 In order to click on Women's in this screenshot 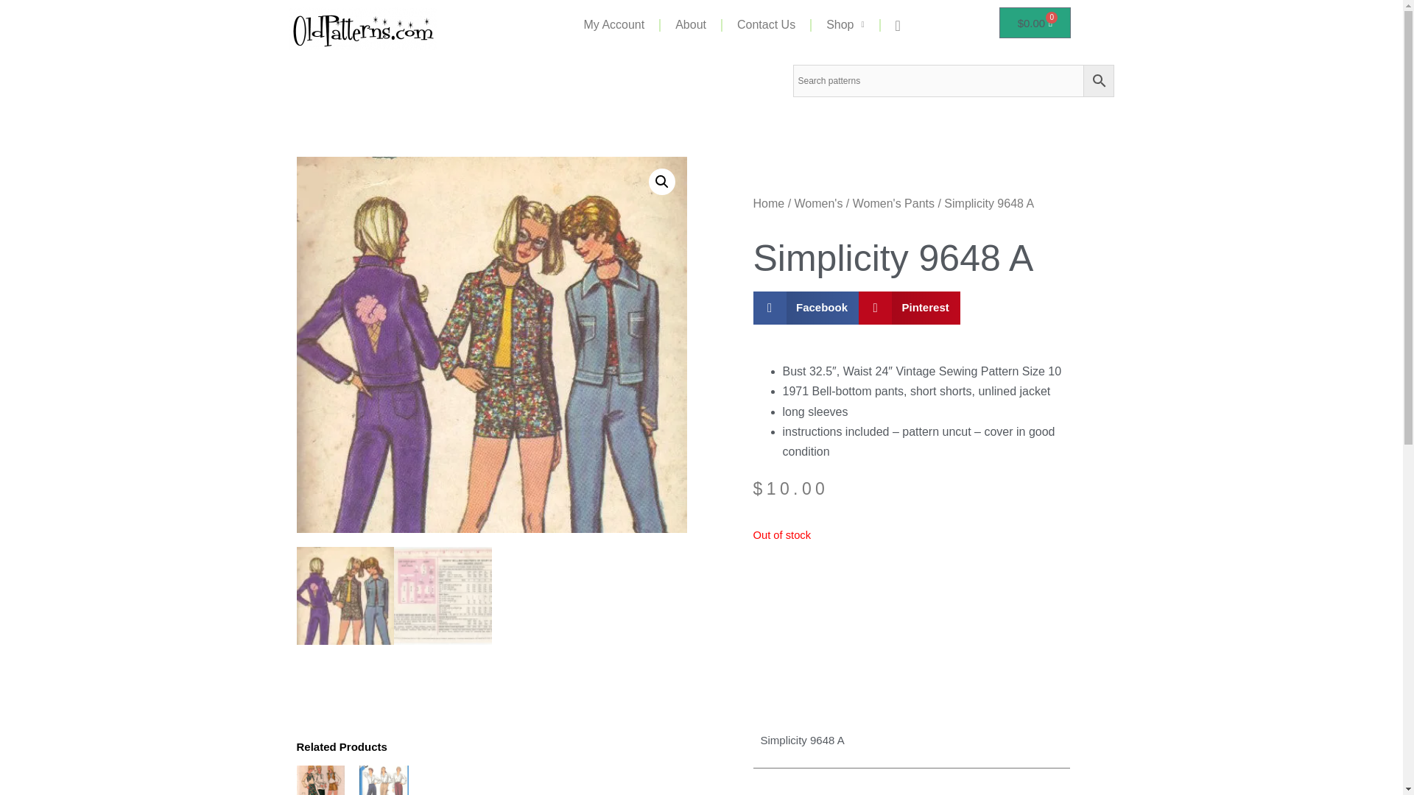, I will do `click(819, 203)`.